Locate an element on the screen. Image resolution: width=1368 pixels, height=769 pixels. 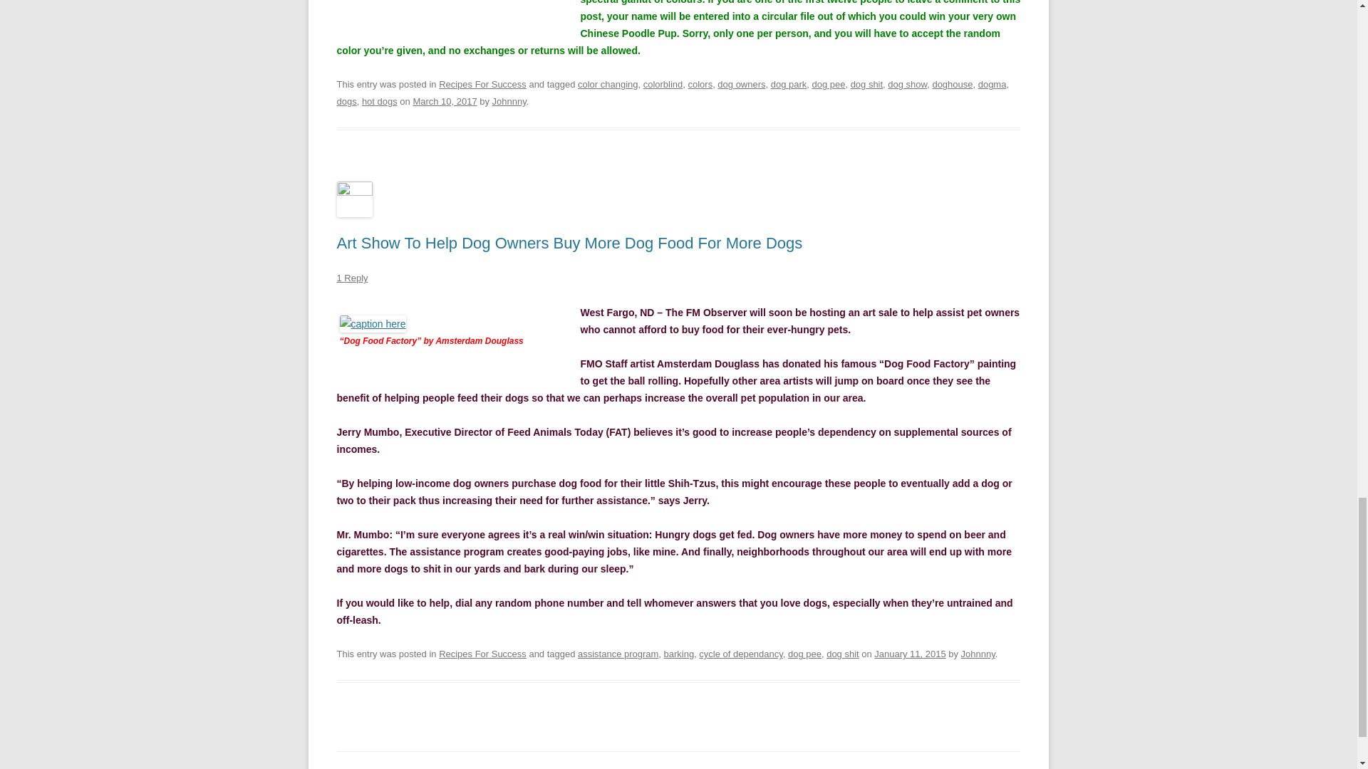
View all posts by Johnnny is located at coordinates (509, 101).